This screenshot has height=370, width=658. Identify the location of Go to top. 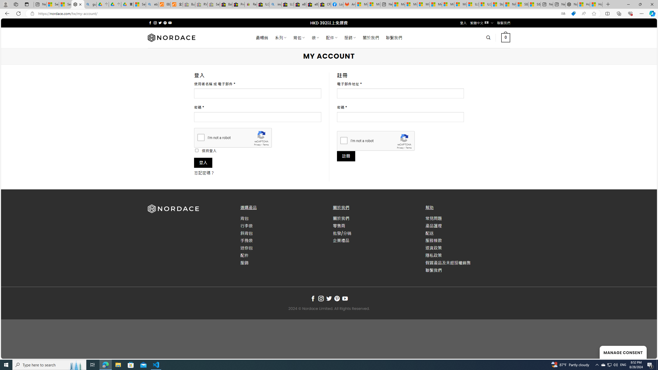
(646, 351).